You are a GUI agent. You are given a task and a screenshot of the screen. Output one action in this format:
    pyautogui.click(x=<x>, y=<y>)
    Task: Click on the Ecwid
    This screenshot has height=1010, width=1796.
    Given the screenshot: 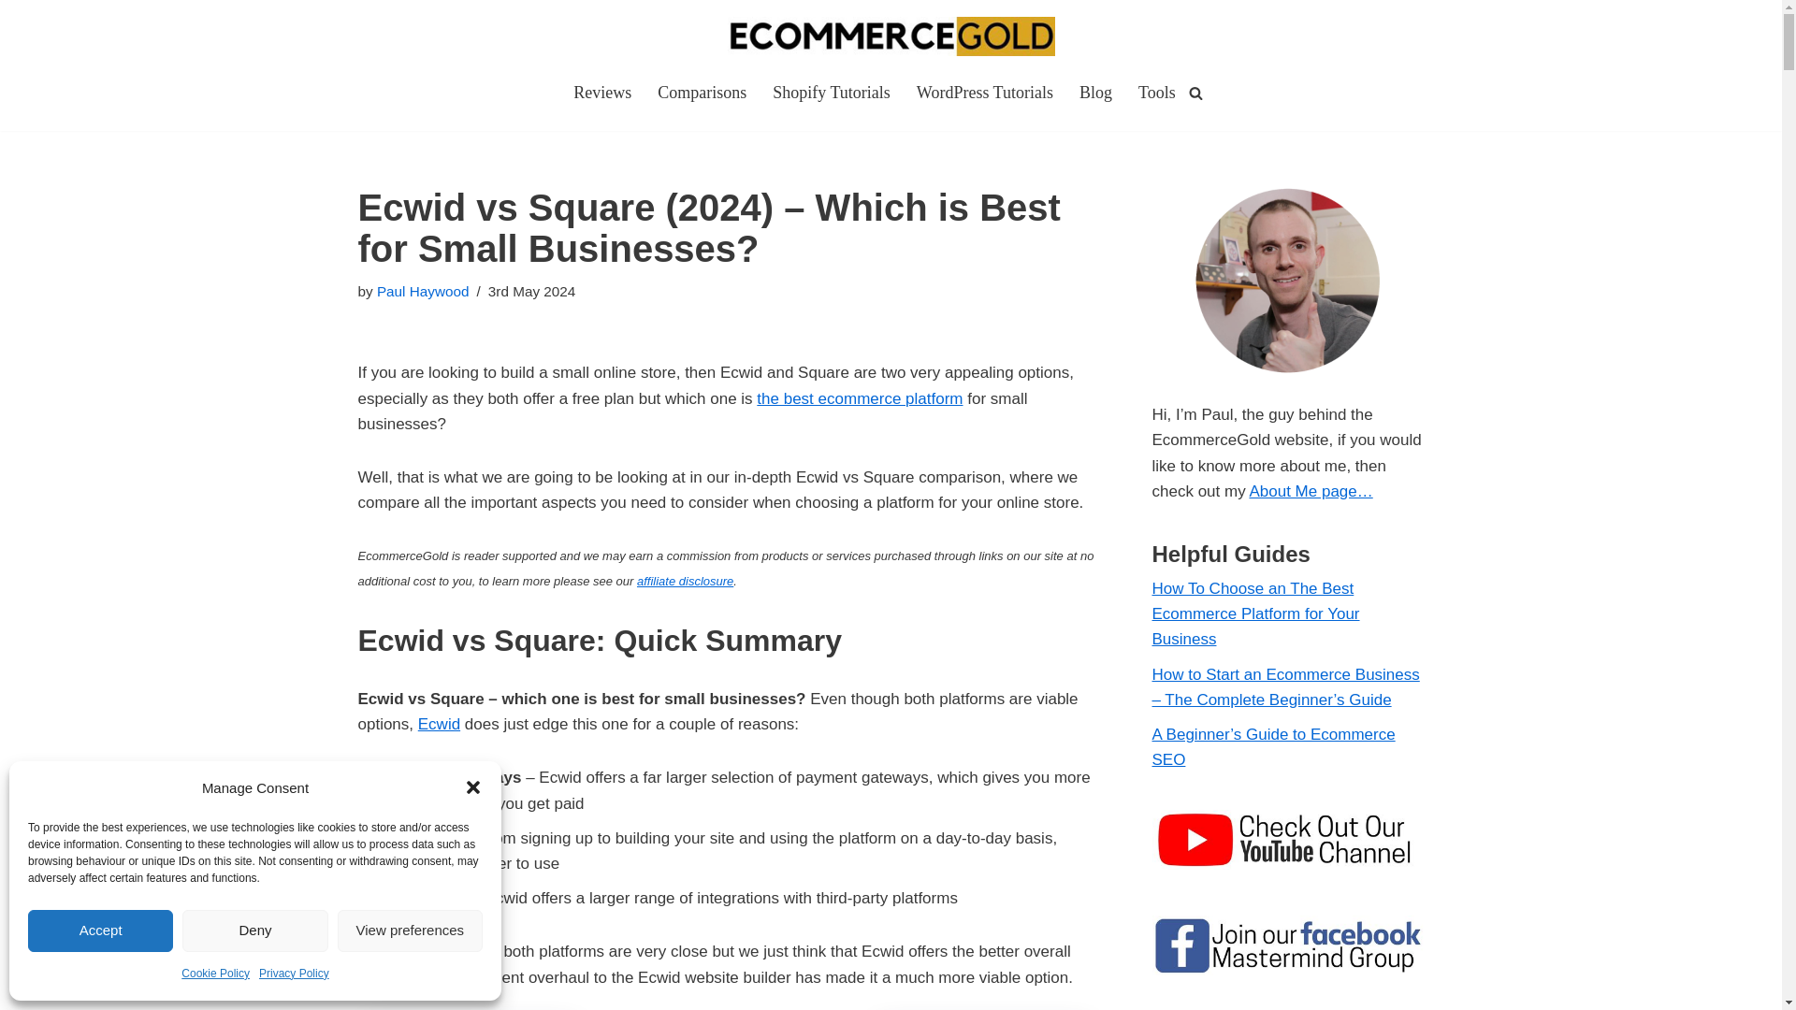 What is the action you would take?
    pyautogui.click(x=439, y=724)
    